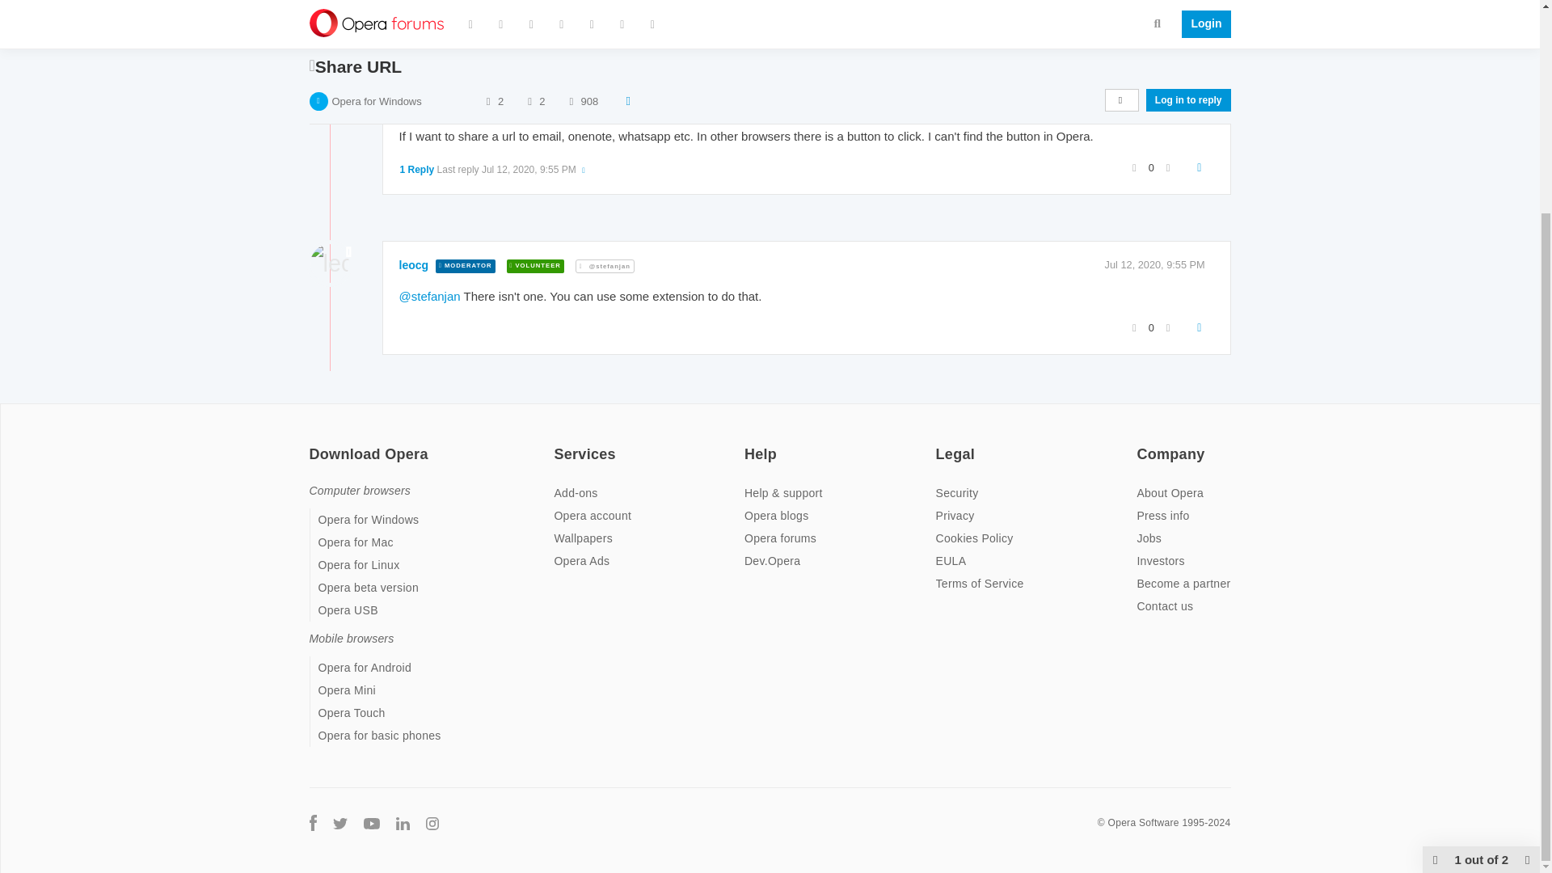 The image size is (1552, 873). What do you see at coordinates (1155, 79) in the screenshot?
I see `Jul 12, 2020, 8:47 PM` at bounding box center [1155, 79].